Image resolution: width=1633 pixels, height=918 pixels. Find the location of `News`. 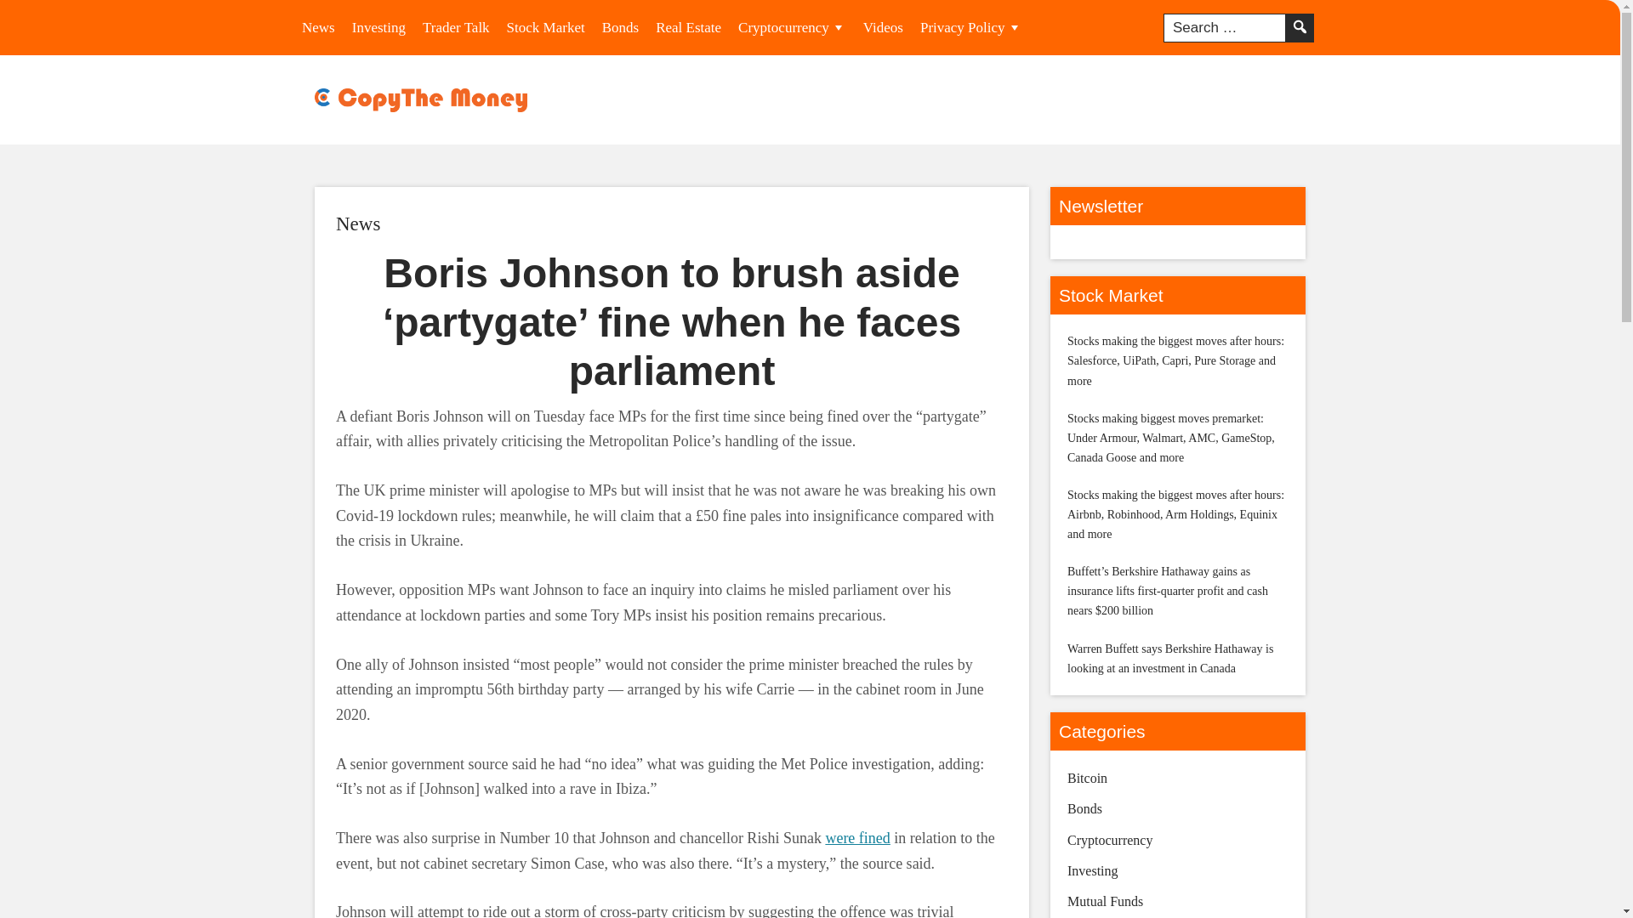

News is located at coordinates (318, 27).